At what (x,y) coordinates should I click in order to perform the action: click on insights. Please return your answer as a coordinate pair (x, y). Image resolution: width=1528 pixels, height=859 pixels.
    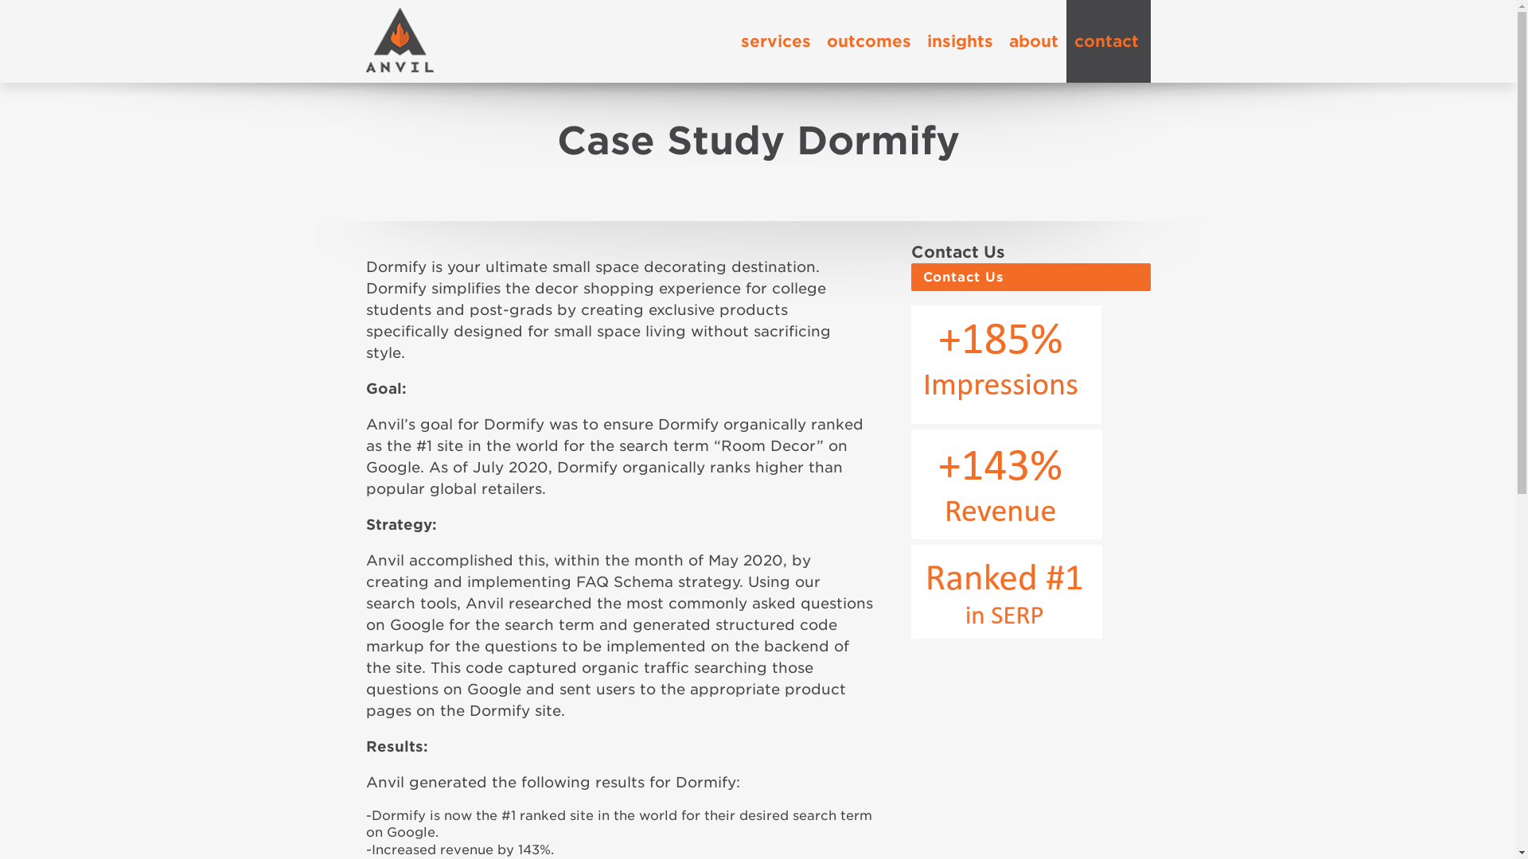
    Looking at the image, I should click on (959, 41).